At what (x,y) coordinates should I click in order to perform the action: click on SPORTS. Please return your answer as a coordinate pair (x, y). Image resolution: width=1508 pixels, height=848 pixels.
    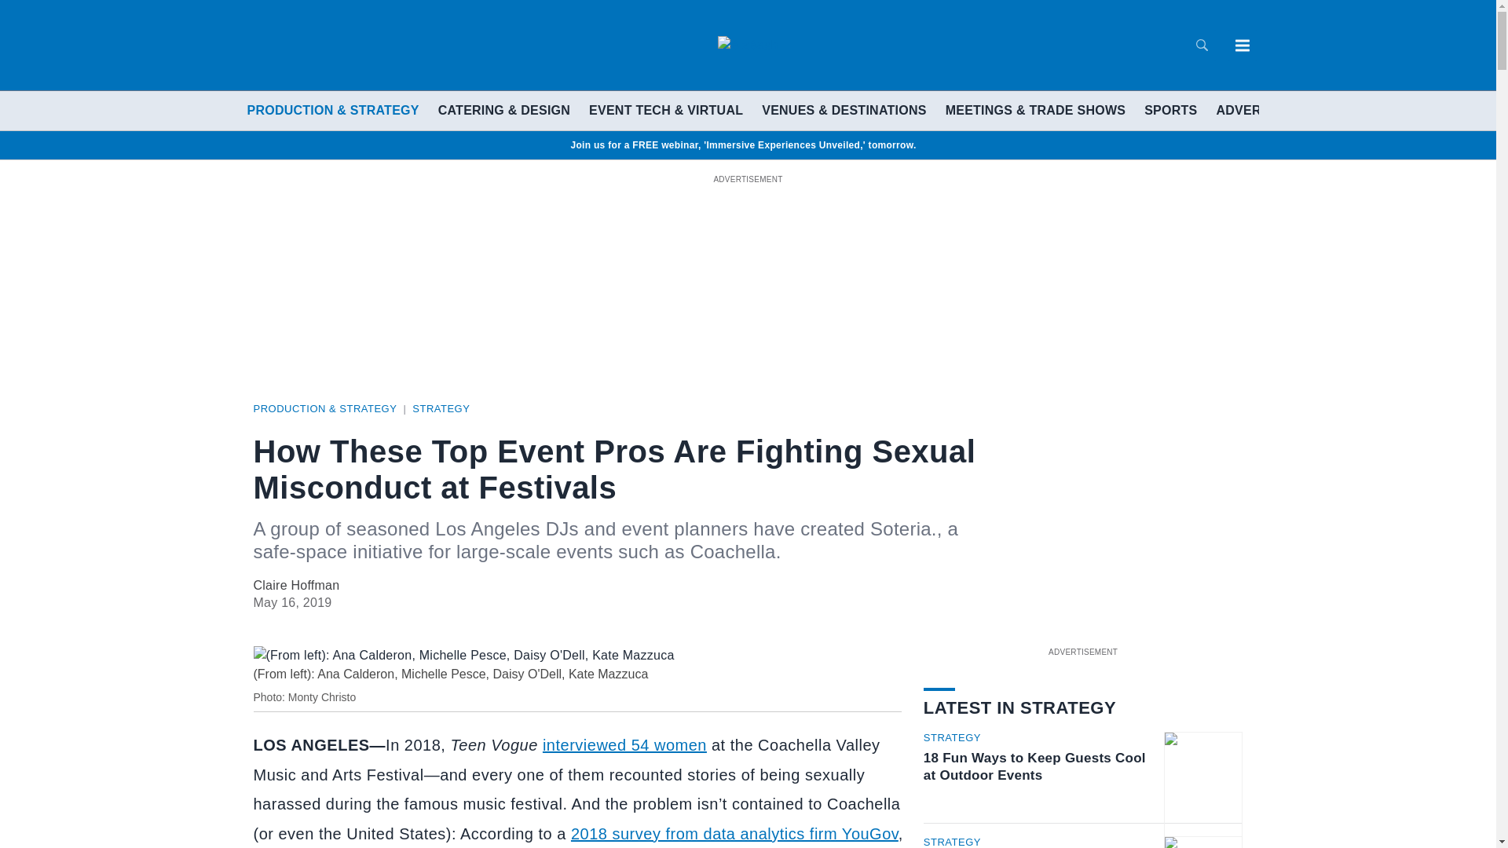
    Looking at the image, I should click on (1170, 110).